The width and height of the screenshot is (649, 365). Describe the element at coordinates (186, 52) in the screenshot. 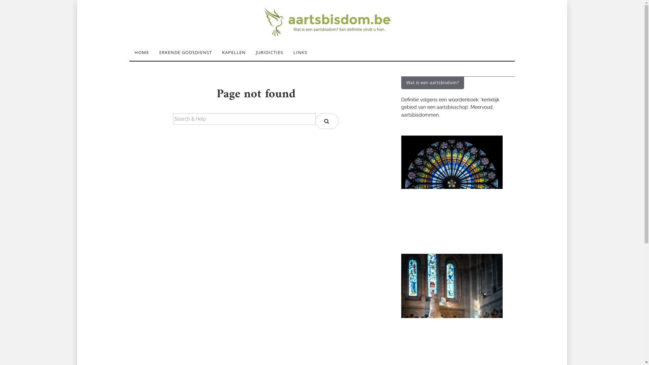

I see `ERKENDE GODSDIENST` at that location.